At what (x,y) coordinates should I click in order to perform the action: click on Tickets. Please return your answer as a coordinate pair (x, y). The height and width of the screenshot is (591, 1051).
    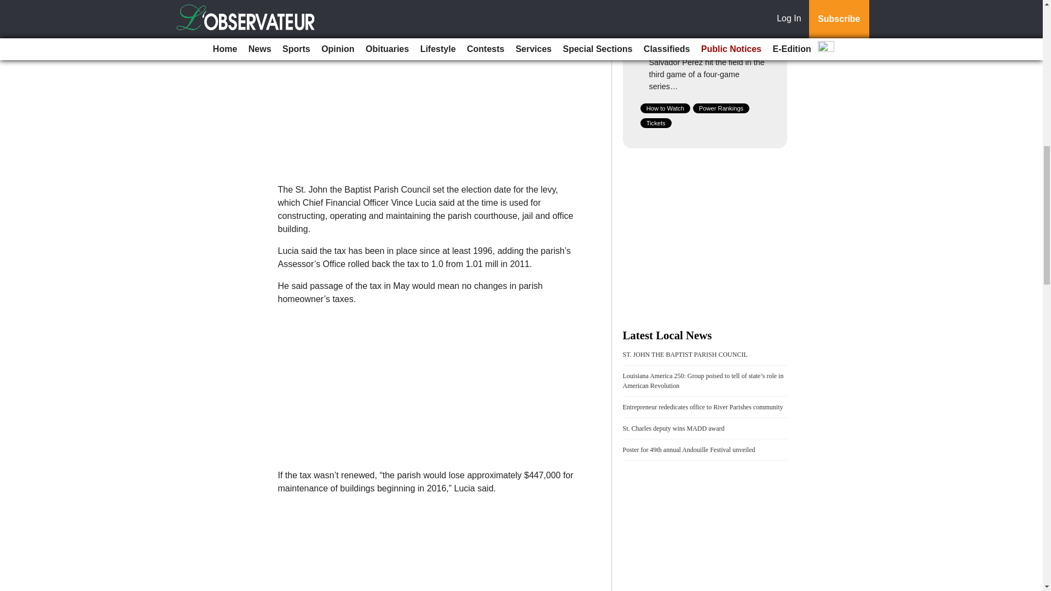
    Looking at the image, I should click on (656, 123).